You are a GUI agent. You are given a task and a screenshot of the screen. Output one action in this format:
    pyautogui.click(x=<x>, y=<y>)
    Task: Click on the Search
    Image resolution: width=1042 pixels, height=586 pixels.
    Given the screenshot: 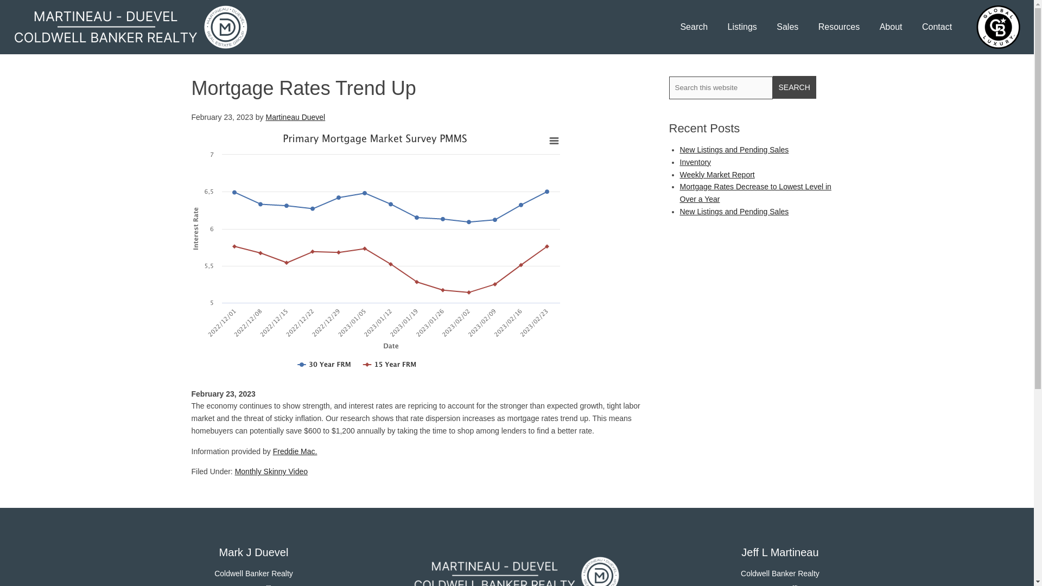 What is the action you would take?
    pyautogui.click(x=795, y=87)
    